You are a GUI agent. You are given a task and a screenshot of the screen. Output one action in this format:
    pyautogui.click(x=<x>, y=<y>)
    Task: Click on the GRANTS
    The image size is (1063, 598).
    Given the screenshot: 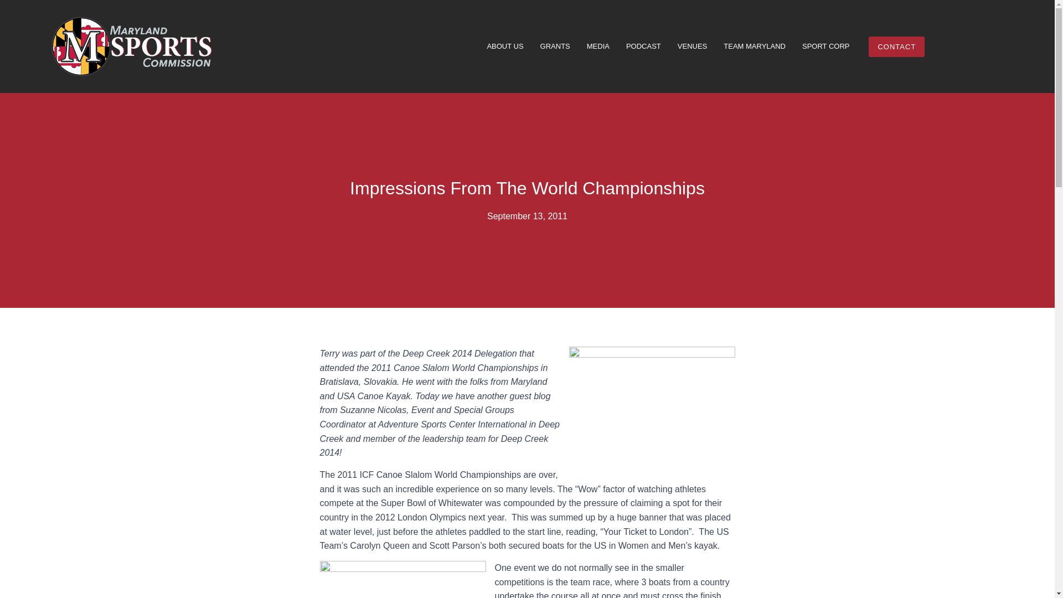 What is the action you would take?
    pyautogui.click(x=555, y=46)
    